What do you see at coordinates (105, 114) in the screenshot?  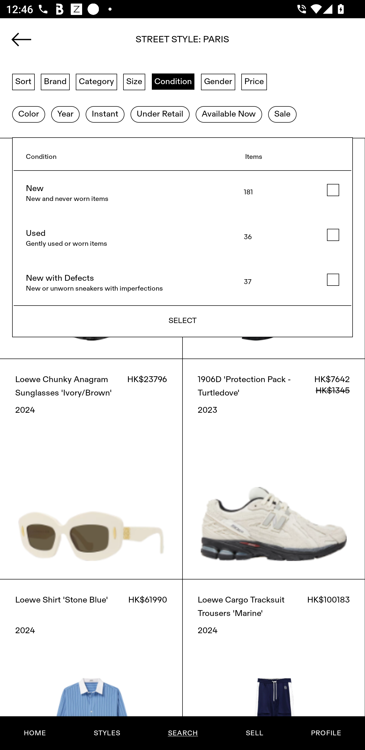 I see `Instant` at bounding box center [105, 114].